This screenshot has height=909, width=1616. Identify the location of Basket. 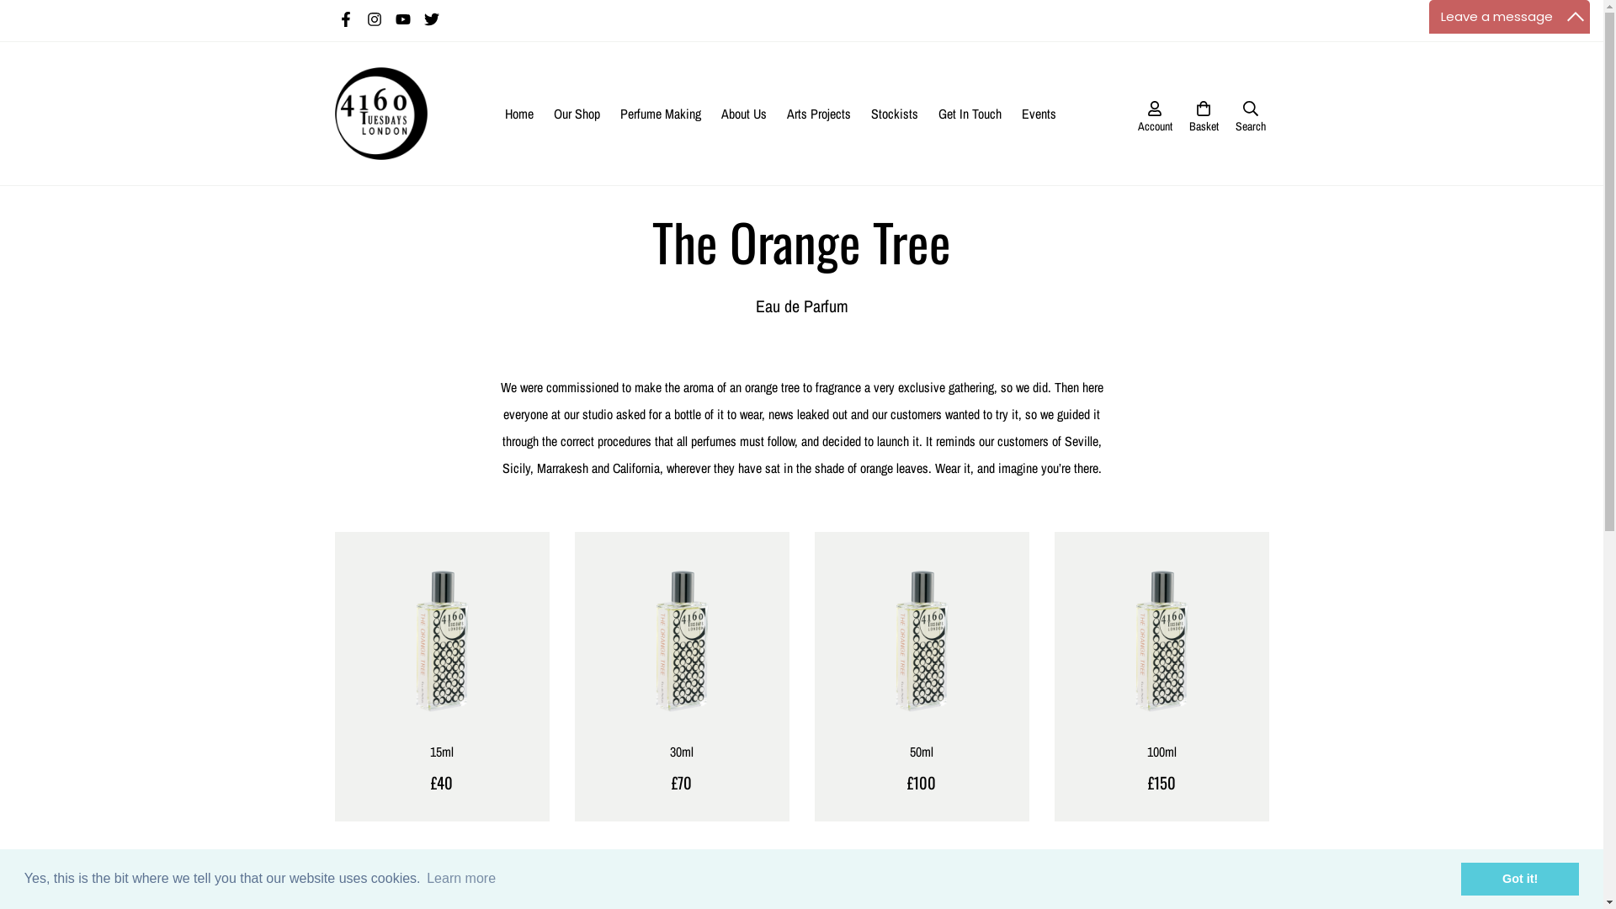
(1204, 114).